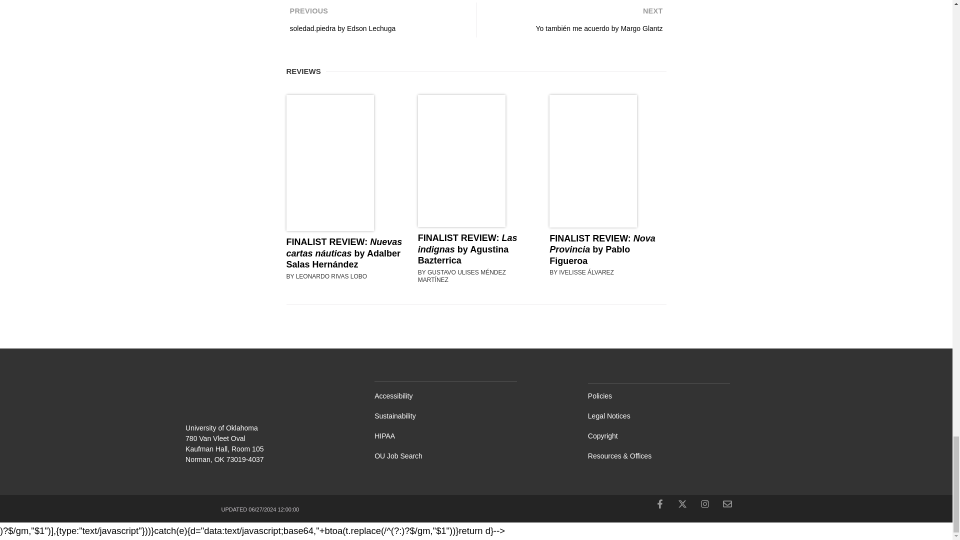 Image resolution: width=960 pixels, height=540 pixels. Describe the element at coordinates (476, 396) in the screenshot. I see `Accessibility` at that location.